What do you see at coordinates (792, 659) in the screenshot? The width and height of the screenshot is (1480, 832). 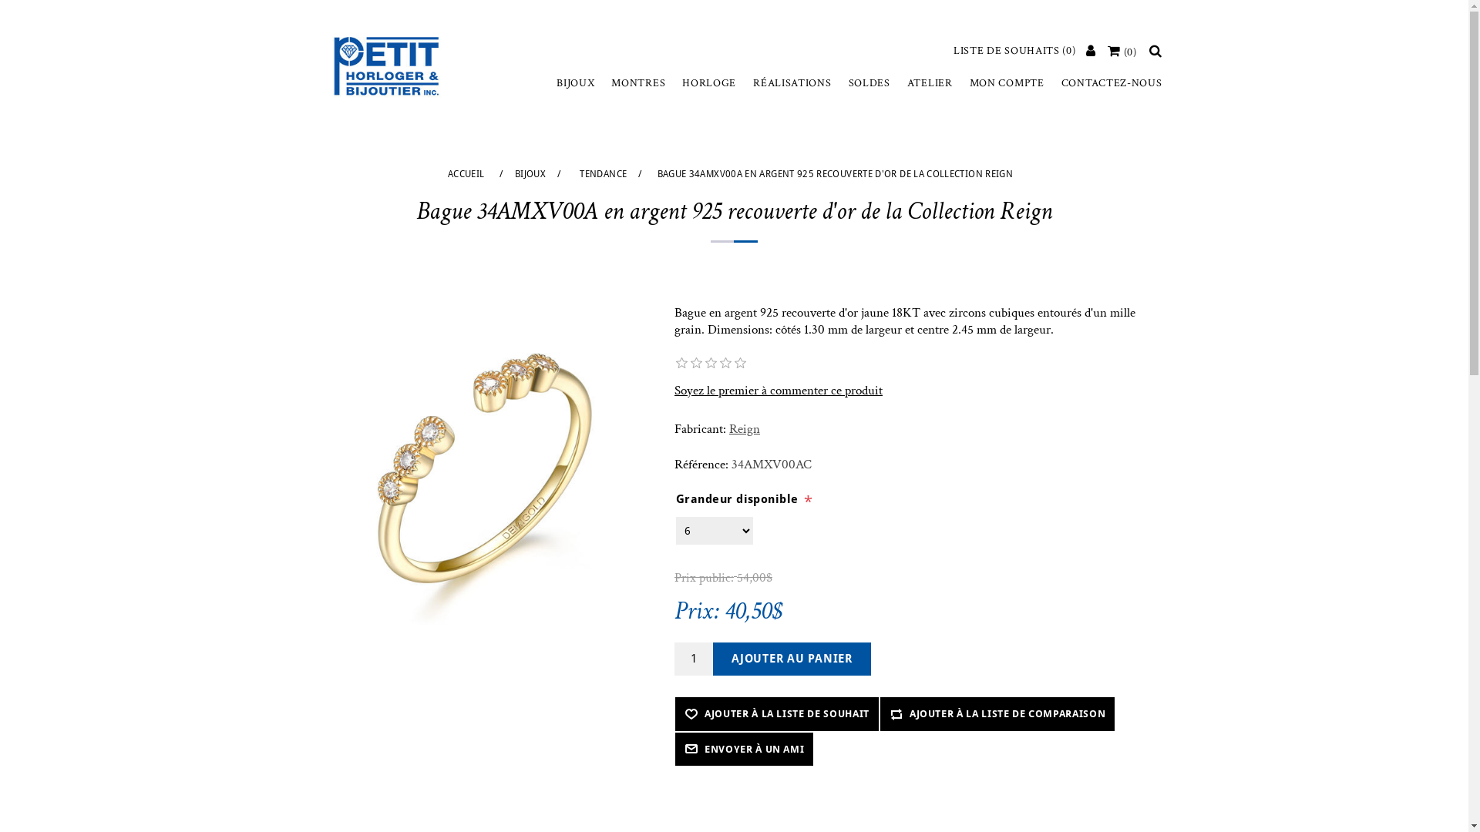 I see `Ajouter au panier` at bounding box center [792, 659].